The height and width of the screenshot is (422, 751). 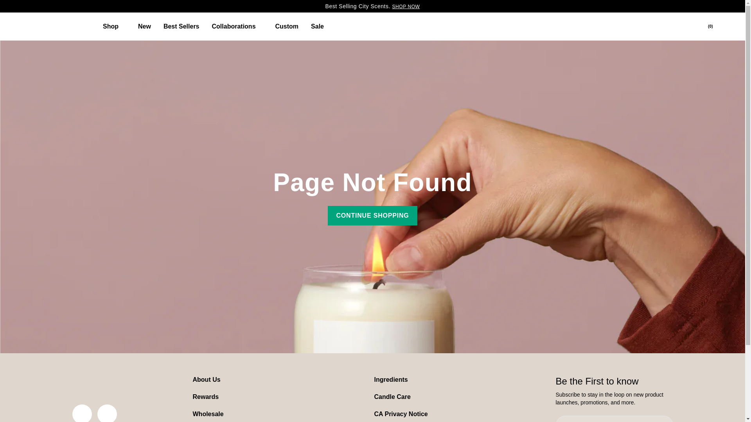 What do you see at coordinates (392, 396) in the screenshot?
I see `Candle Care` at bounding box center [392, 396].